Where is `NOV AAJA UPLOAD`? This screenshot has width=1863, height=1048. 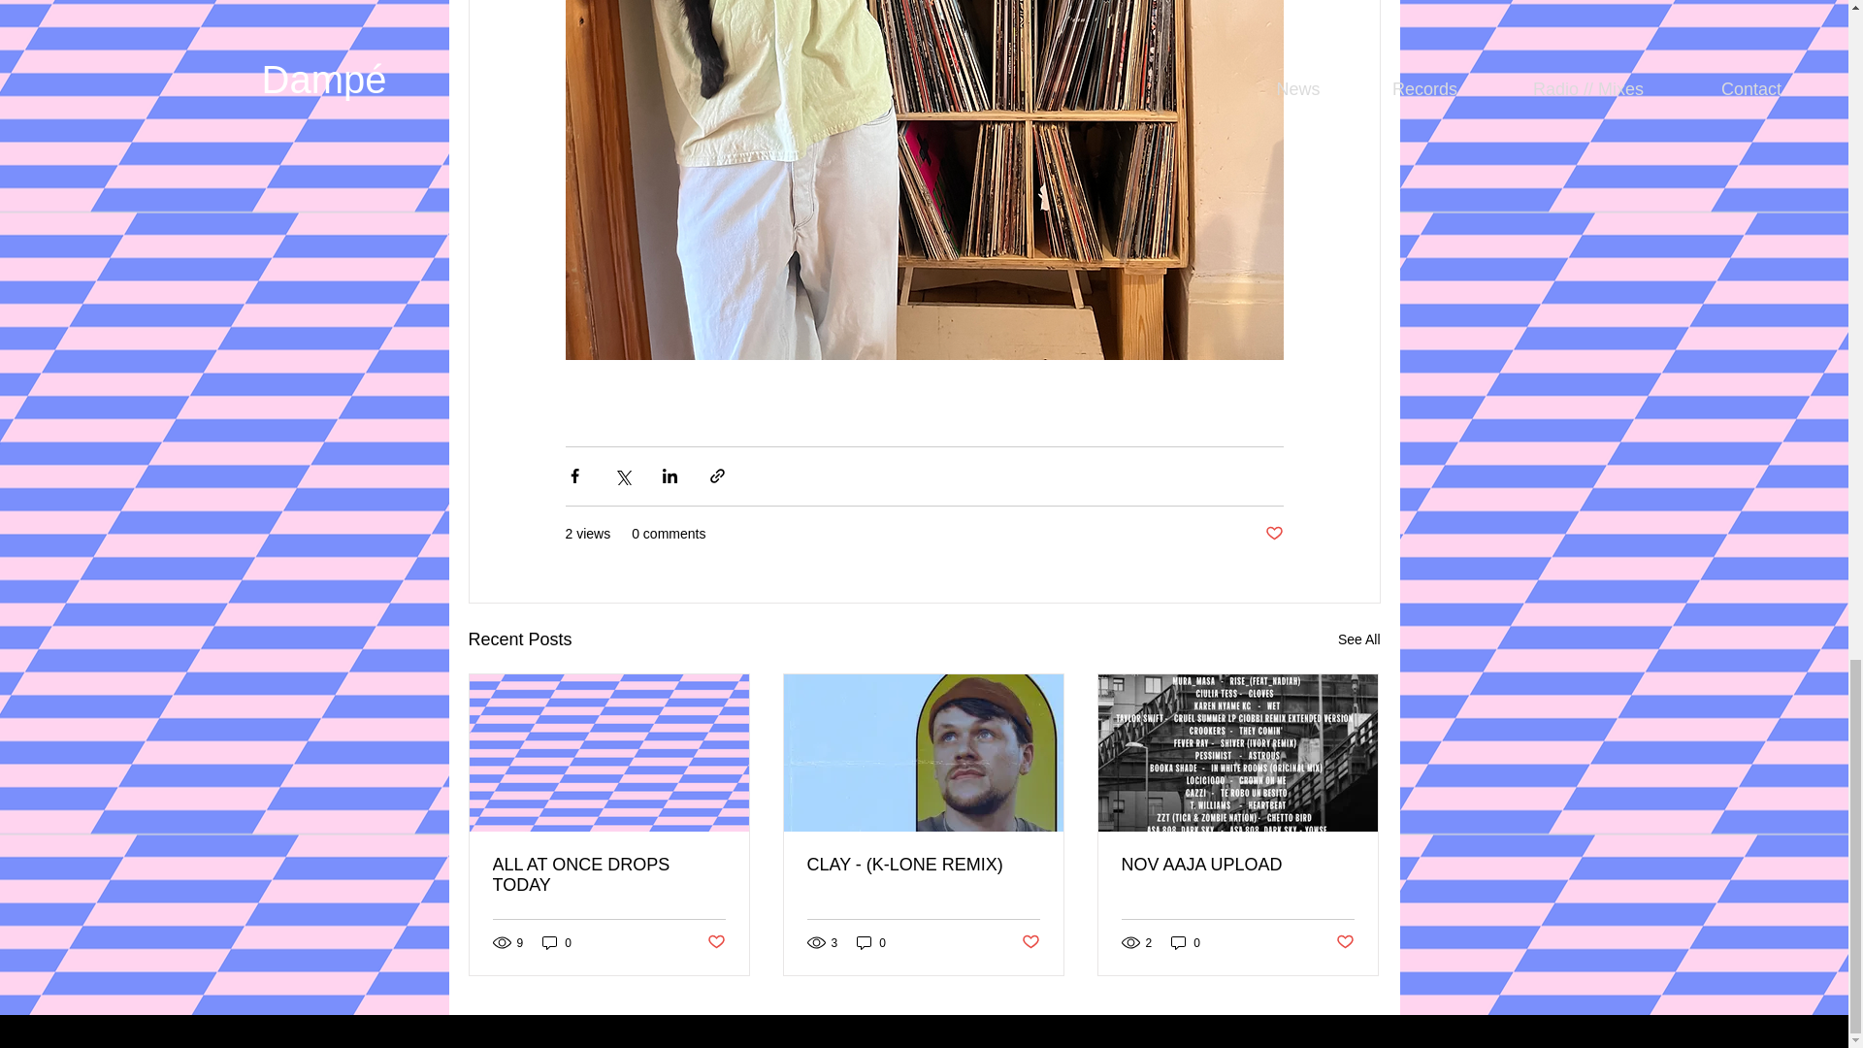 NOV AAJA UPLOAD is located at coordinates (1237, 865).